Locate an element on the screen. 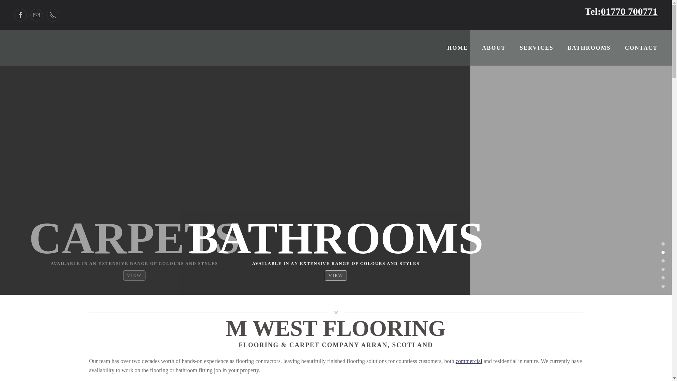 The image size is (677, 381). VINYL is located at coordinates (663, 260).